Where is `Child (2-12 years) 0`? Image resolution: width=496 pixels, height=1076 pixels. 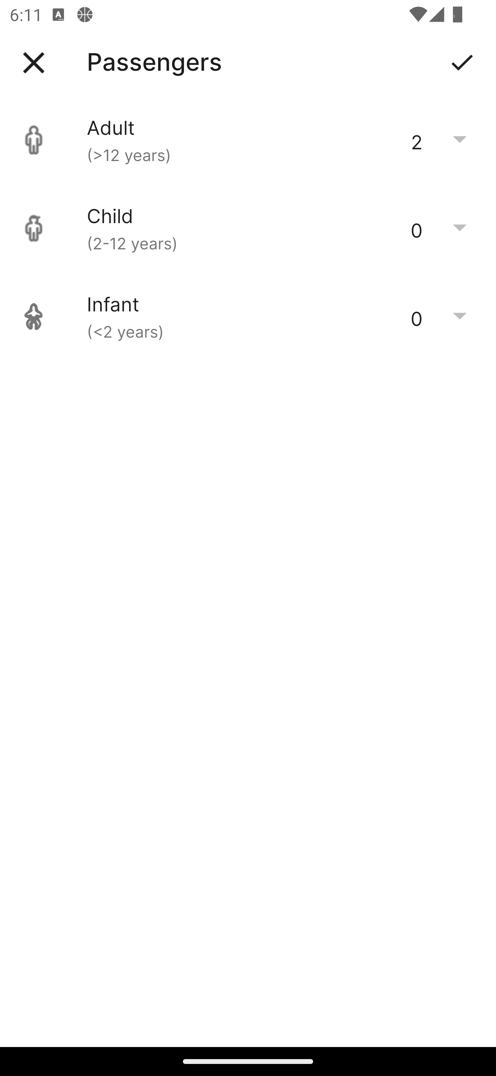 Child (2-12 years) 0 is located at coordinates (248, 228).